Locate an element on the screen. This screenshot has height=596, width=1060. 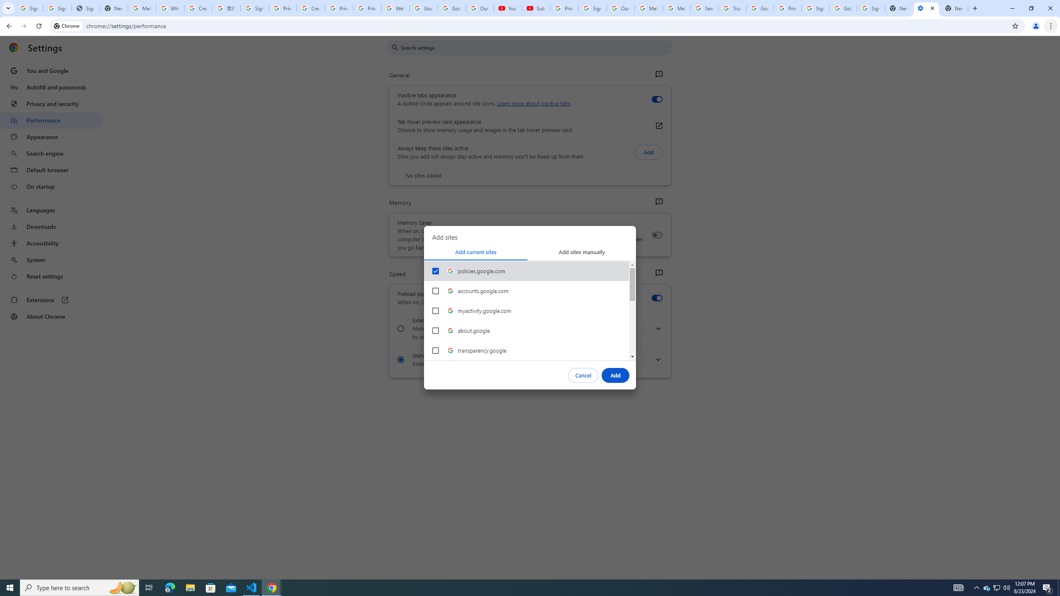
Who is my administrator? - Google Account Help is located at coordinates (170, 8).